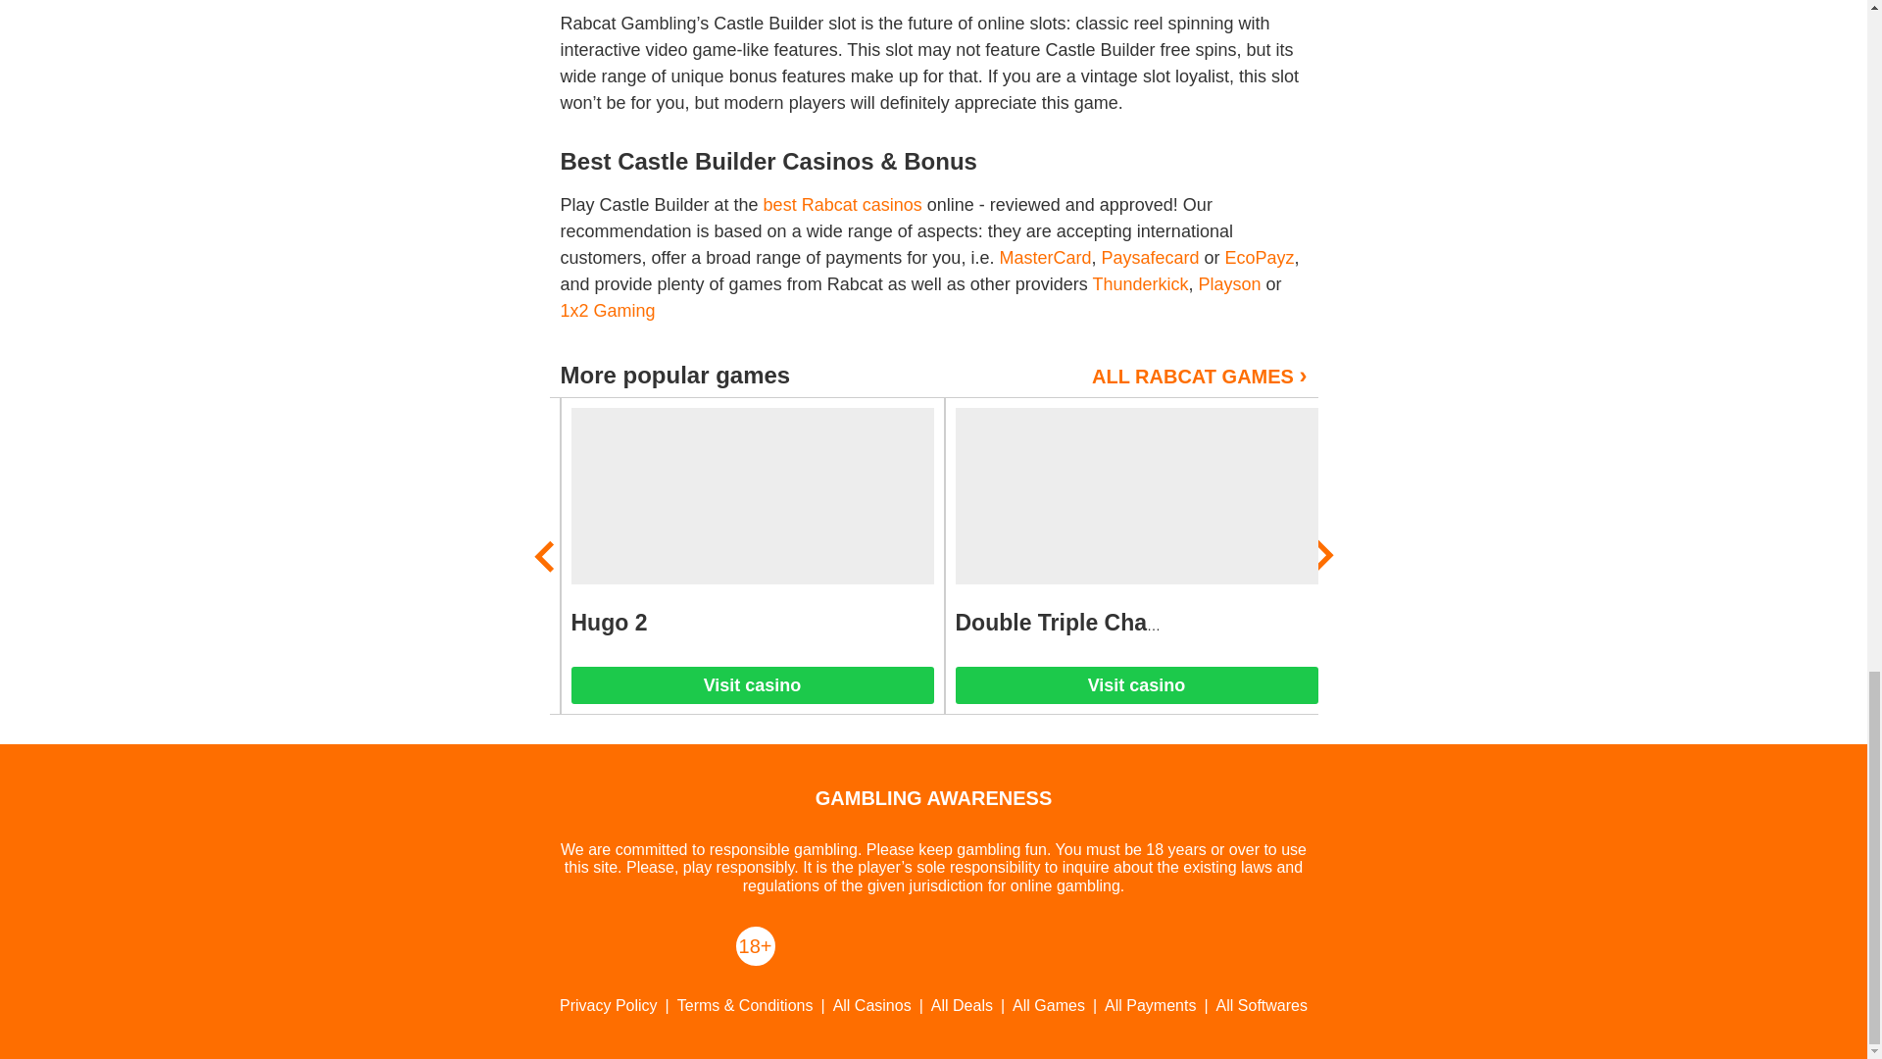 Image resolution: width=1882 pixels, height=1059 pixels. What do you see at coordinates (516, 623) in the screenshot?
I see `Playtech Online Casinos` at bounding box center [516, 623].